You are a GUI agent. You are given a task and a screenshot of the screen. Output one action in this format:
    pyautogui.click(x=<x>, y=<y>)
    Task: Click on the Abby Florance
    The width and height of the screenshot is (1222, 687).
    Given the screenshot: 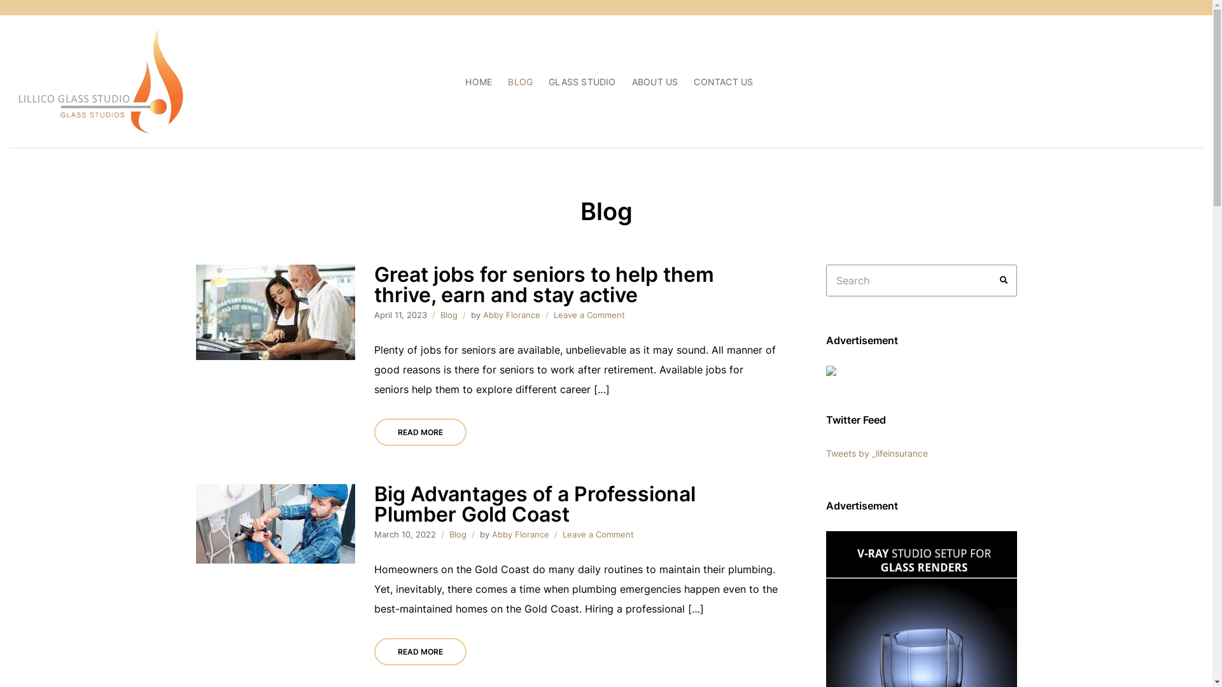 What is the action you would take?
    pyautogui.click(x=511, y=315)
    